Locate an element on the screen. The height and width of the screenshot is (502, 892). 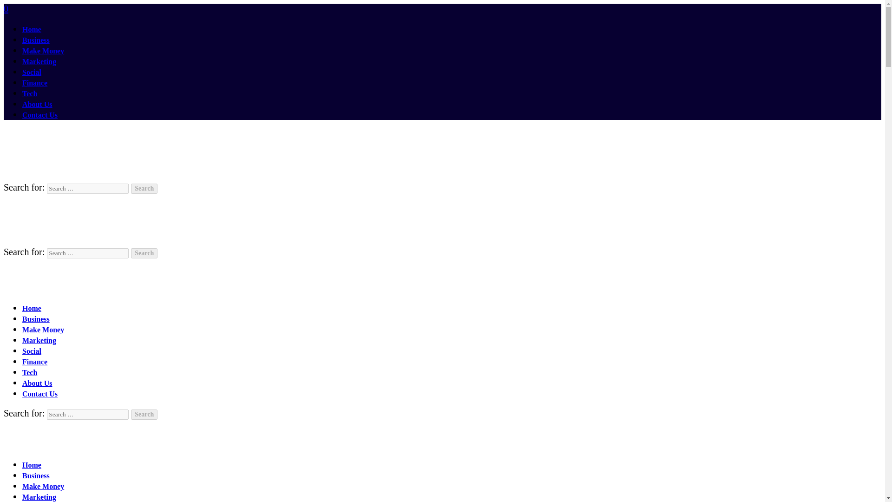
Search is located at coordinates (144, 253).